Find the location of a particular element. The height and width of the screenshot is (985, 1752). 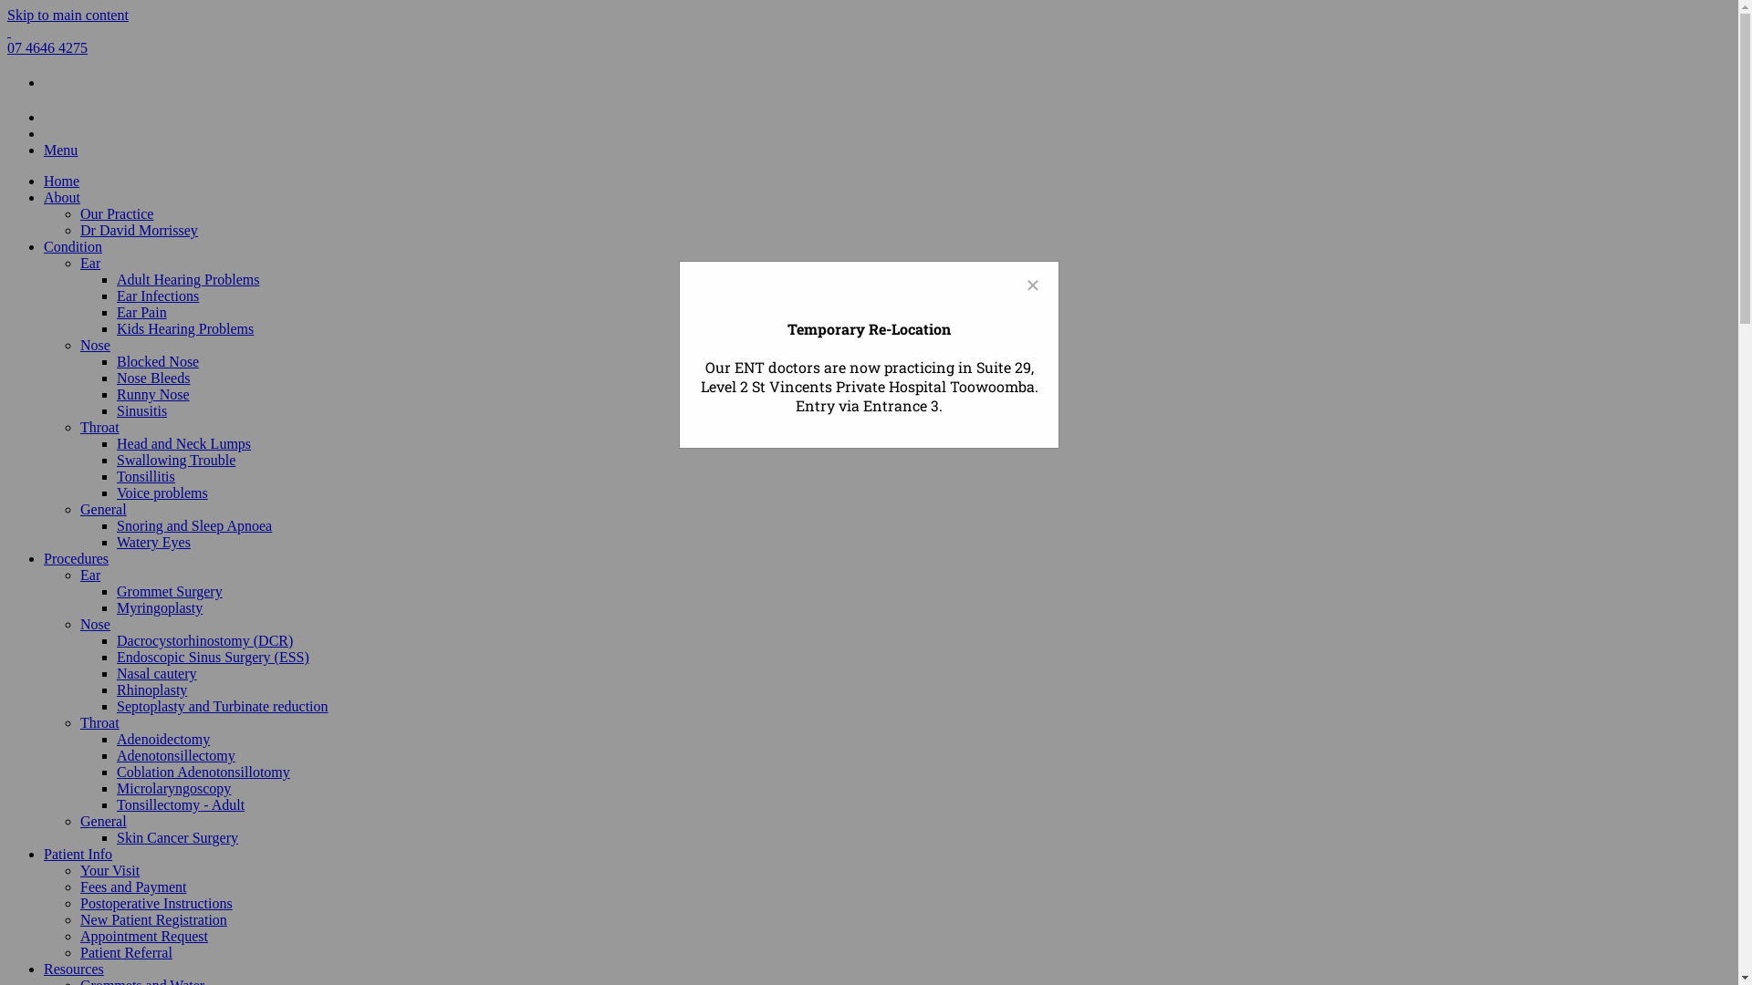

Throat is located at coordinates (100, 427).